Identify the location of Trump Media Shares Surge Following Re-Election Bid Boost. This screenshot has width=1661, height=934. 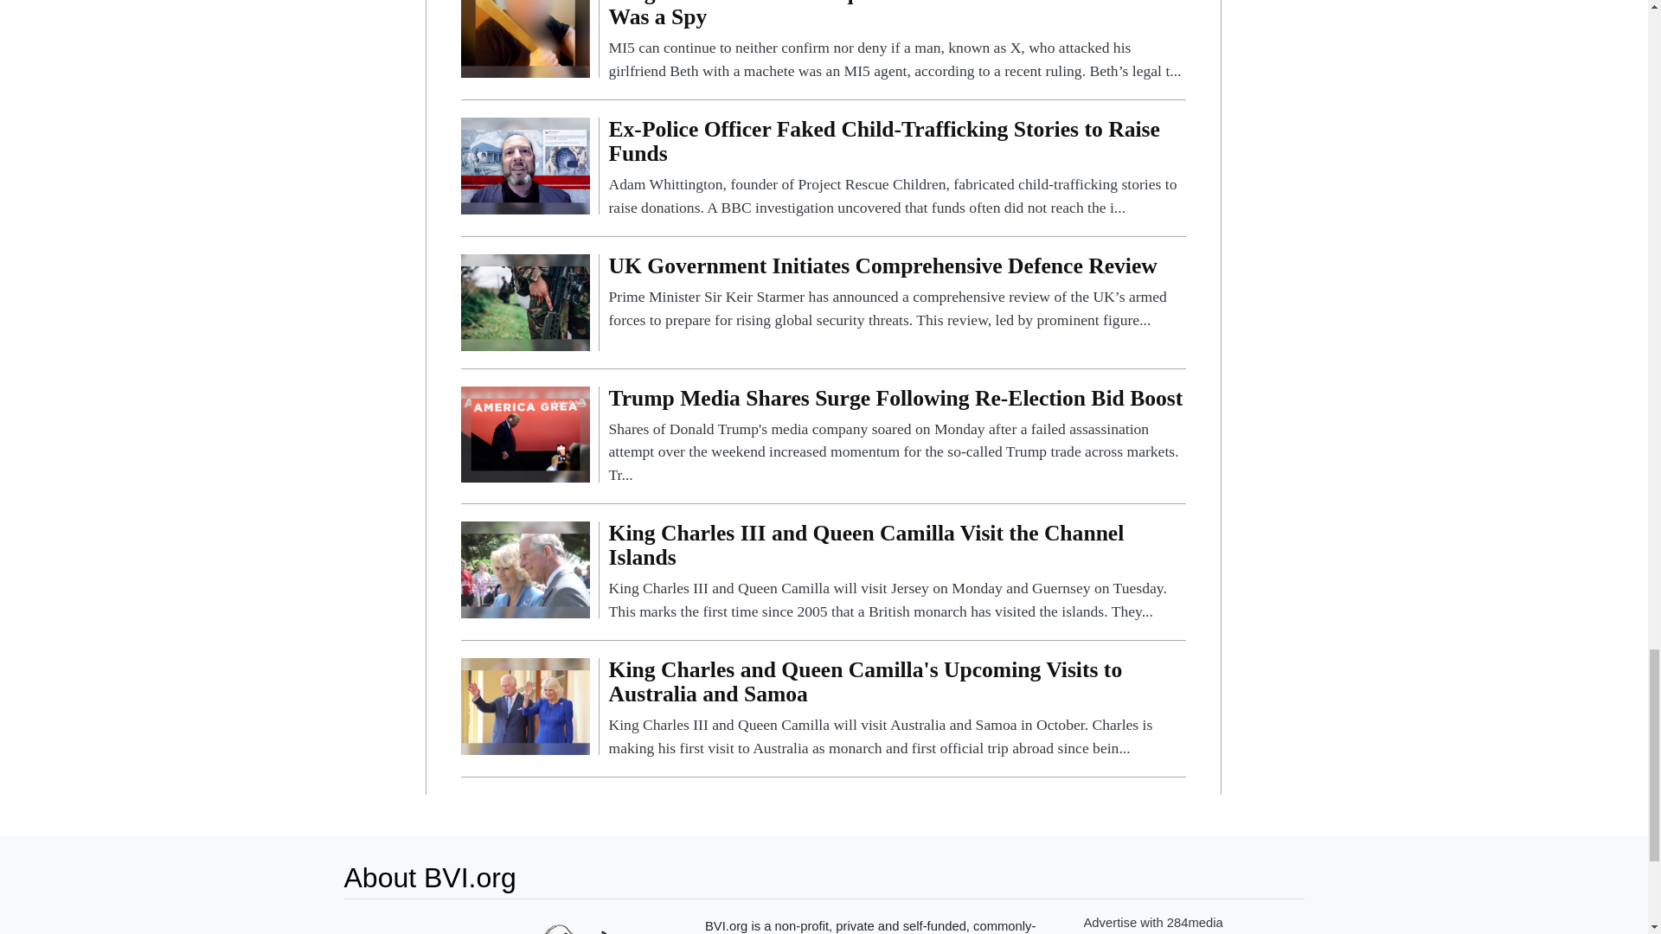
(896, 436).